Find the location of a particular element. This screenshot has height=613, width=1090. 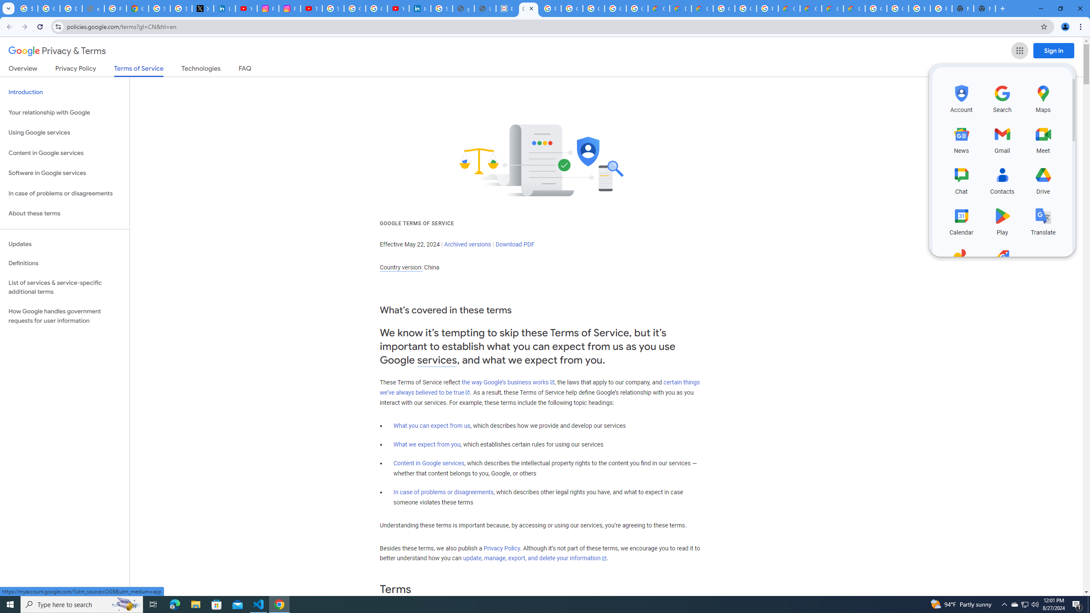

Bookmark this tab is located at coordinates (1043, 26).